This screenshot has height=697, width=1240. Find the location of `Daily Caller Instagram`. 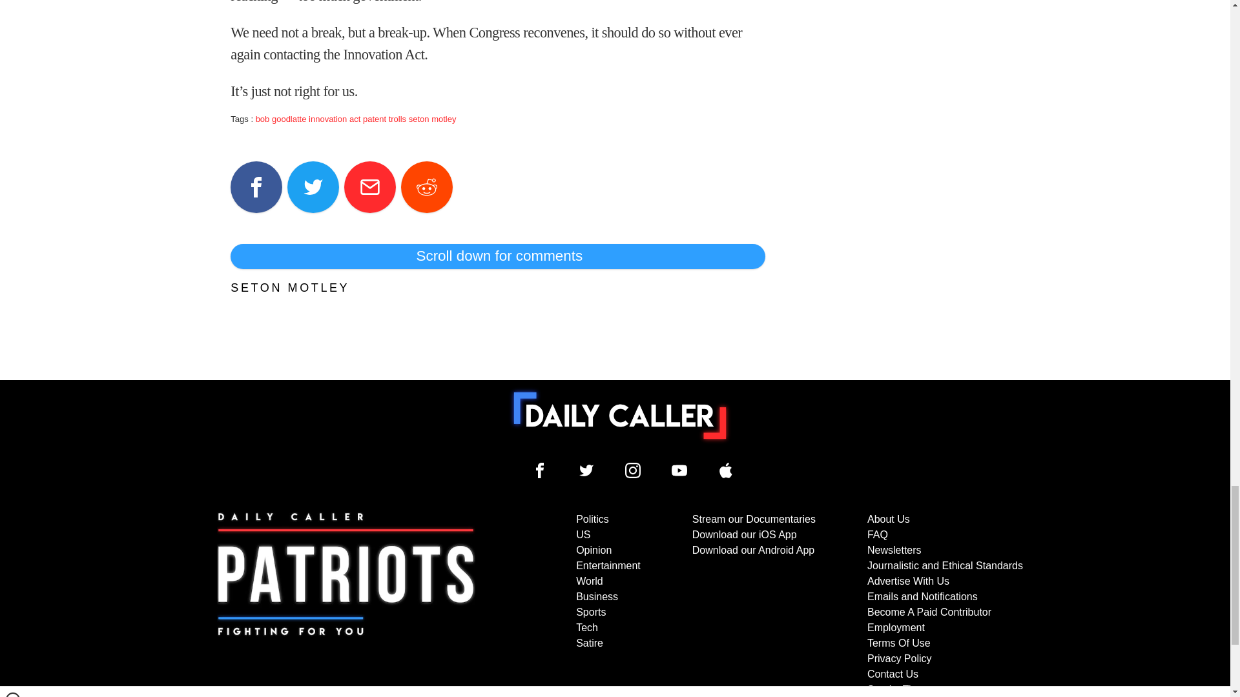

Daily Caller Instagram is located at coordinates (633, 470).